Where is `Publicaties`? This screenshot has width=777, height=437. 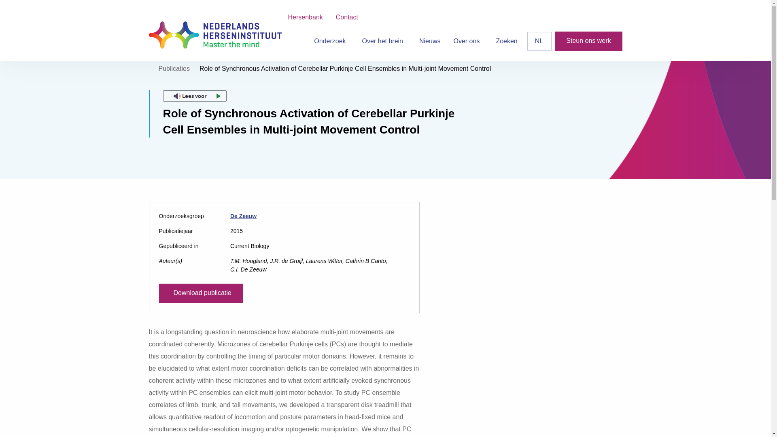
Publicaties is located at coordinates (174, 68).